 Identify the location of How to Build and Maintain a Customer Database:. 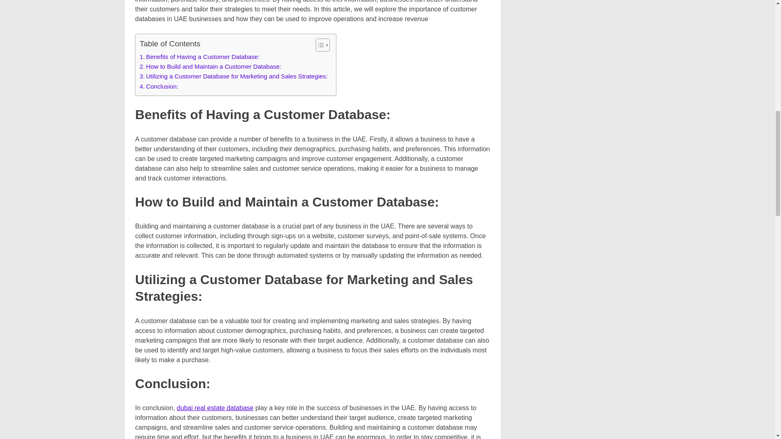
(210, 67).